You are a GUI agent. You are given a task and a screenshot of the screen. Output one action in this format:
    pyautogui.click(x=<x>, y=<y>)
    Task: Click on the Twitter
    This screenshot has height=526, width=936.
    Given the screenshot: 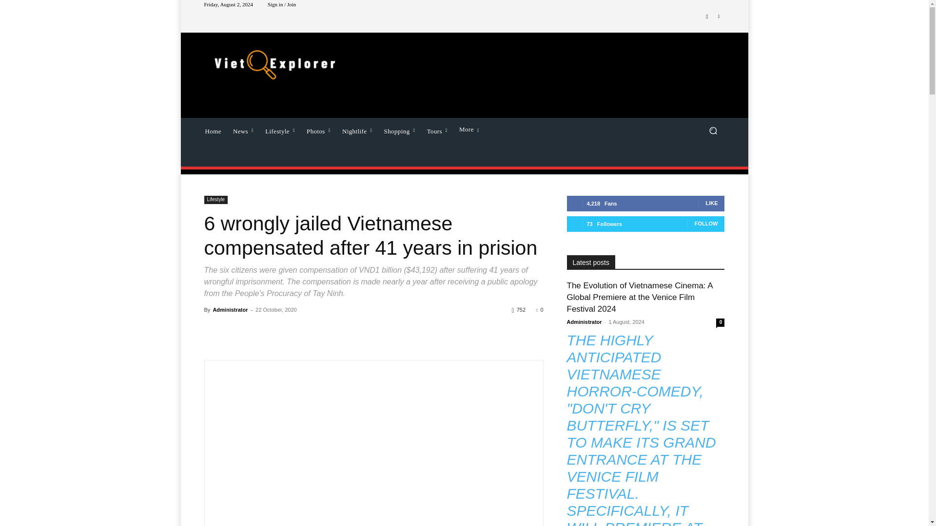 What is the action you would take?
    pyautogui.click(x=719, y=17)
    